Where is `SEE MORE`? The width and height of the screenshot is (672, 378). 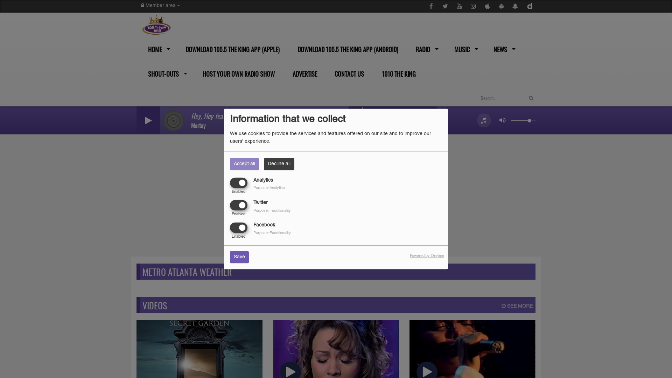
SEE MORE is located at coordinates (517, 307).